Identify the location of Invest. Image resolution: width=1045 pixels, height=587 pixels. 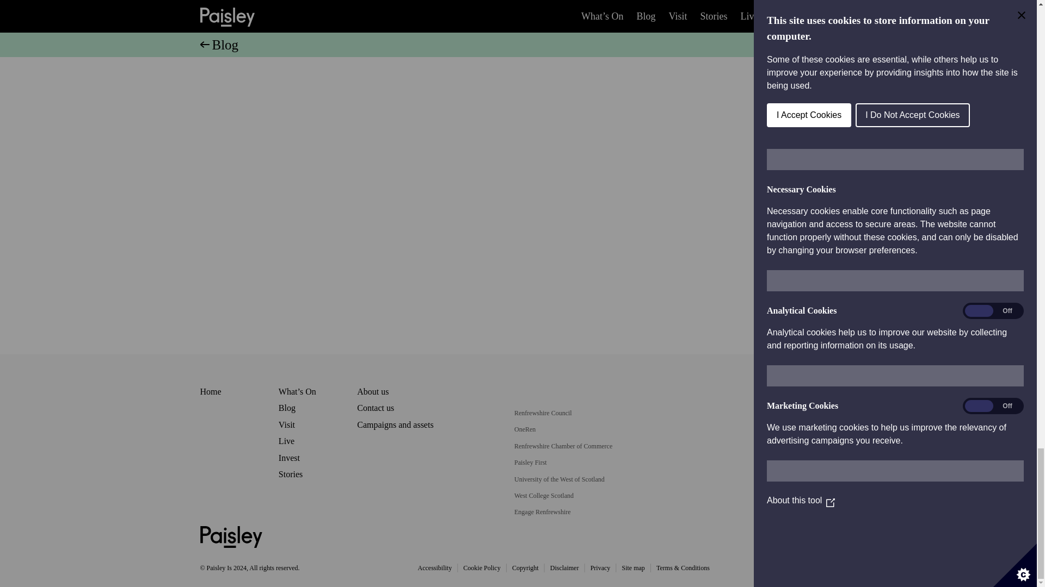
(290, 458).